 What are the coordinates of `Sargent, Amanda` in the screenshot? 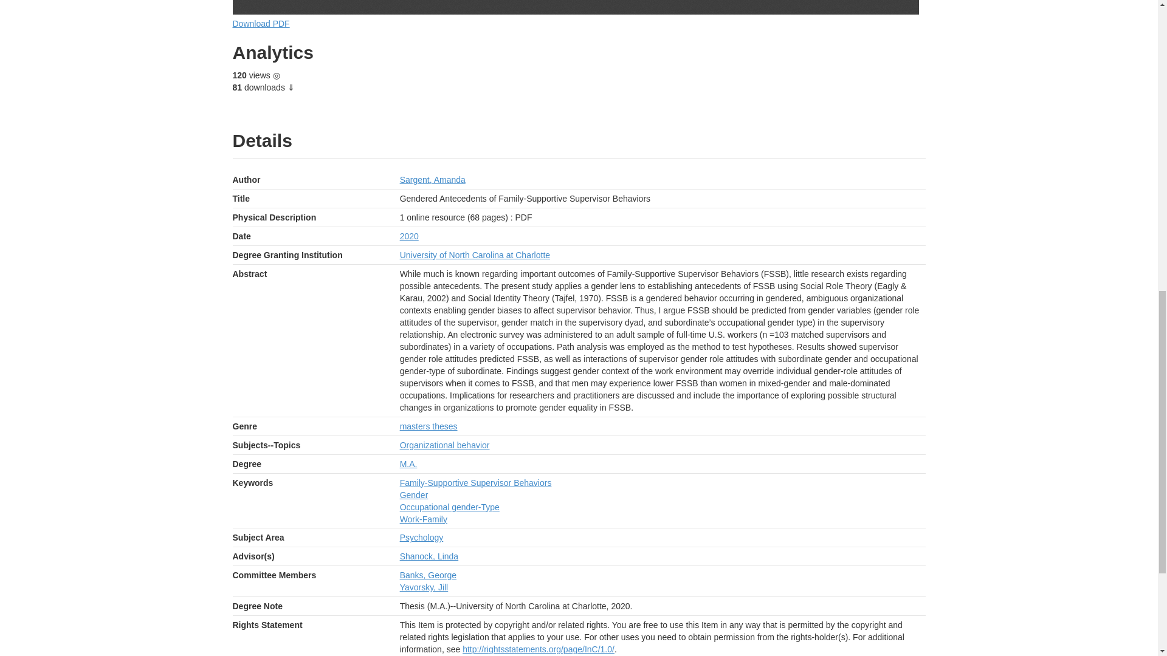 It's located at (433, 180).